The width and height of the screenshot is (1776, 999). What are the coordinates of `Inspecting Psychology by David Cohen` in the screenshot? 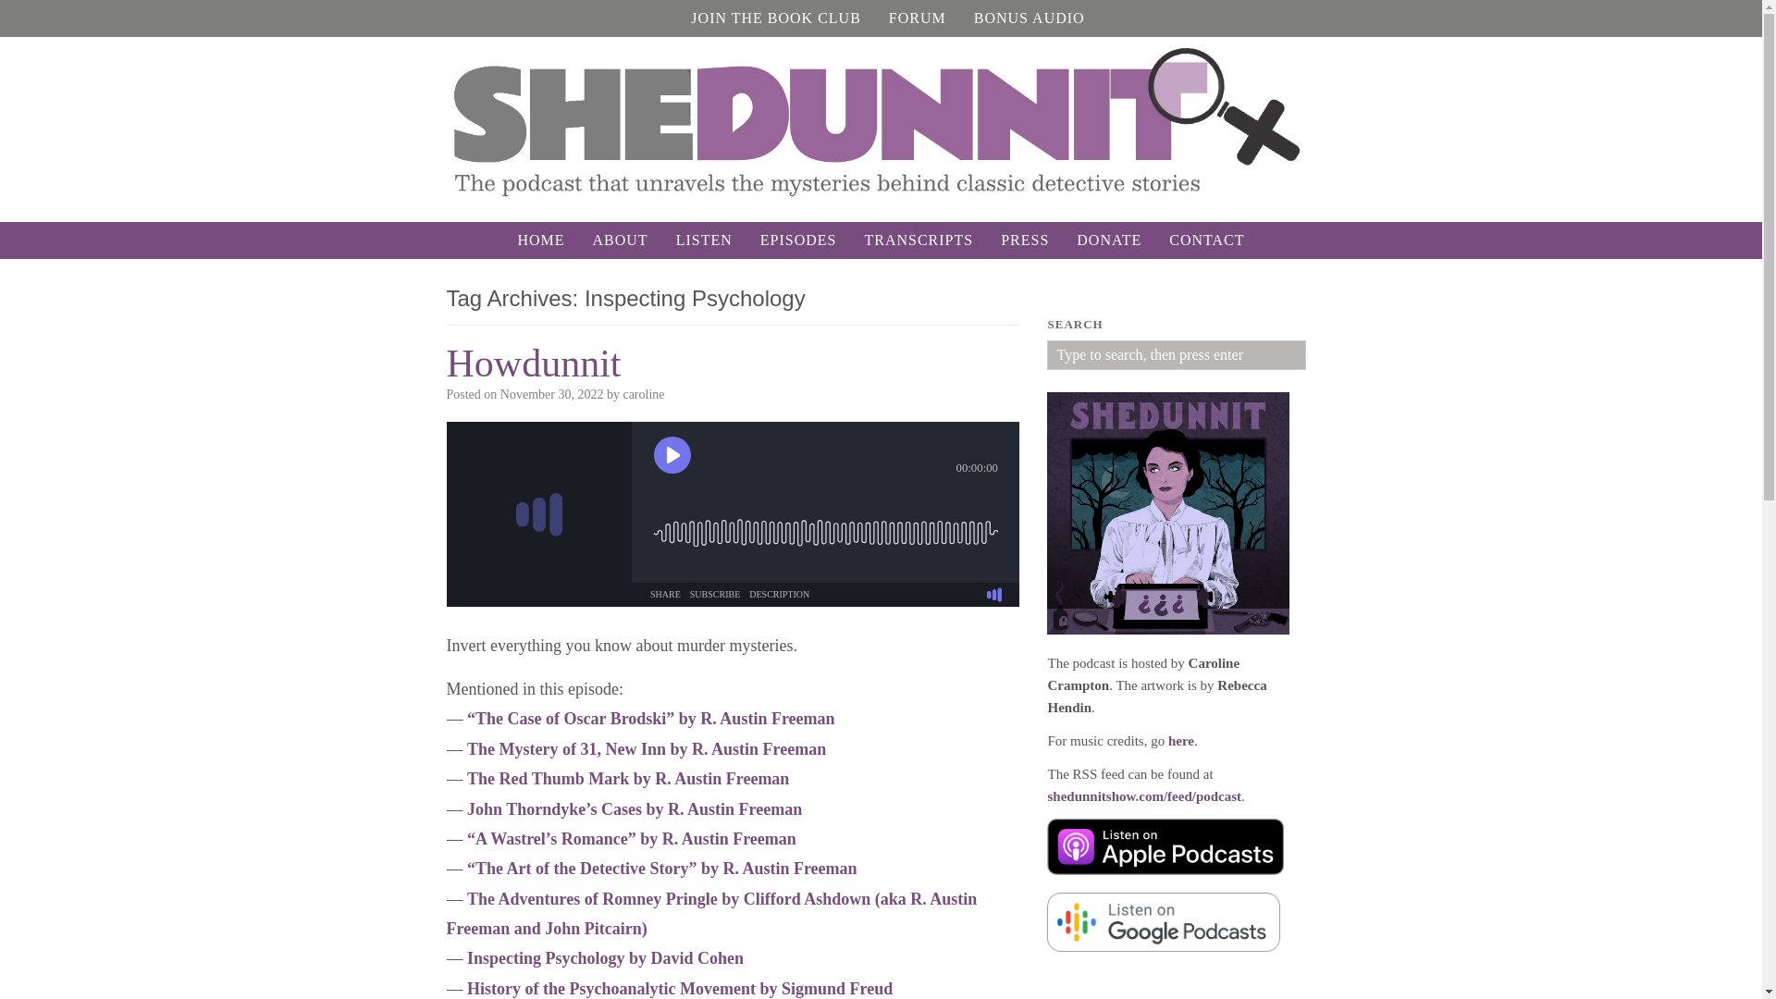 It's located at (605, 958).